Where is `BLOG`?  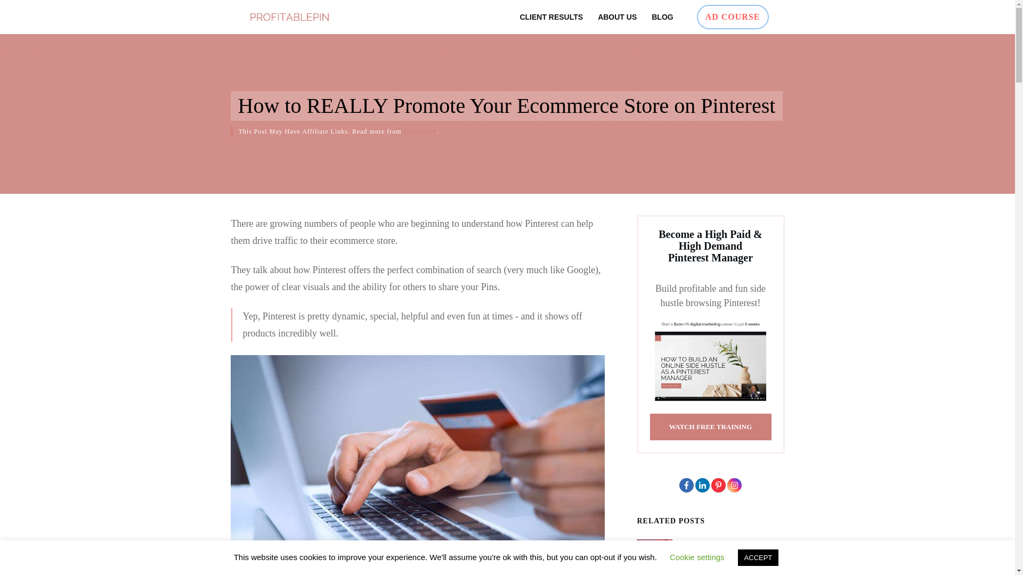 BLOG is located at coordinates (662, 17).